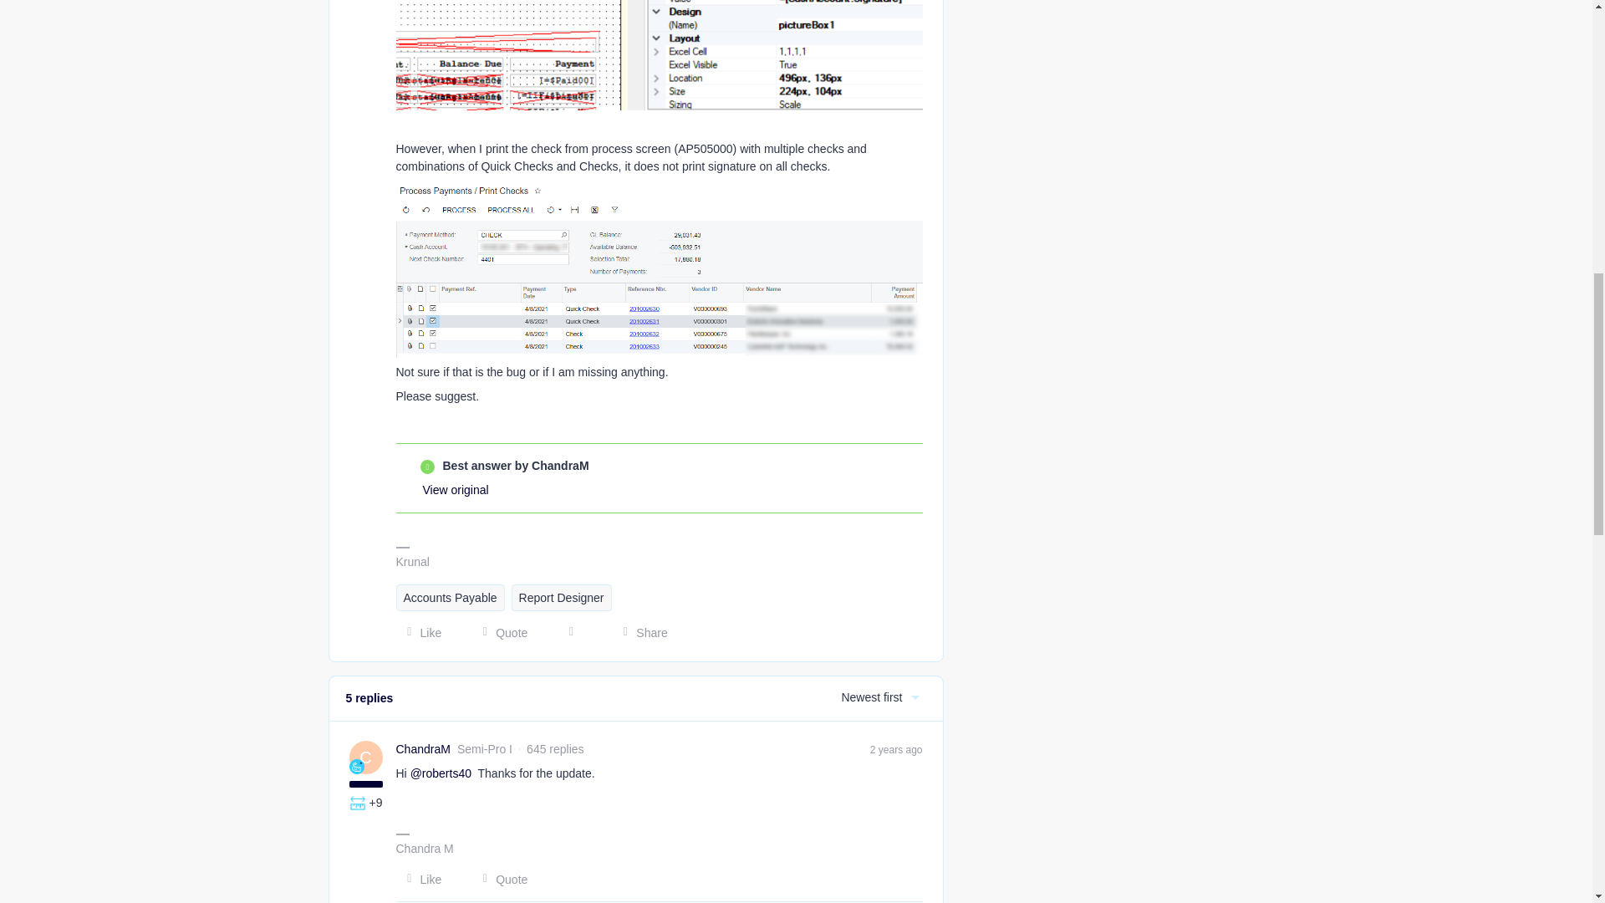  Describe the element at coordinates (423, 749) in the screenshot. I see `ChandraM` at that location.